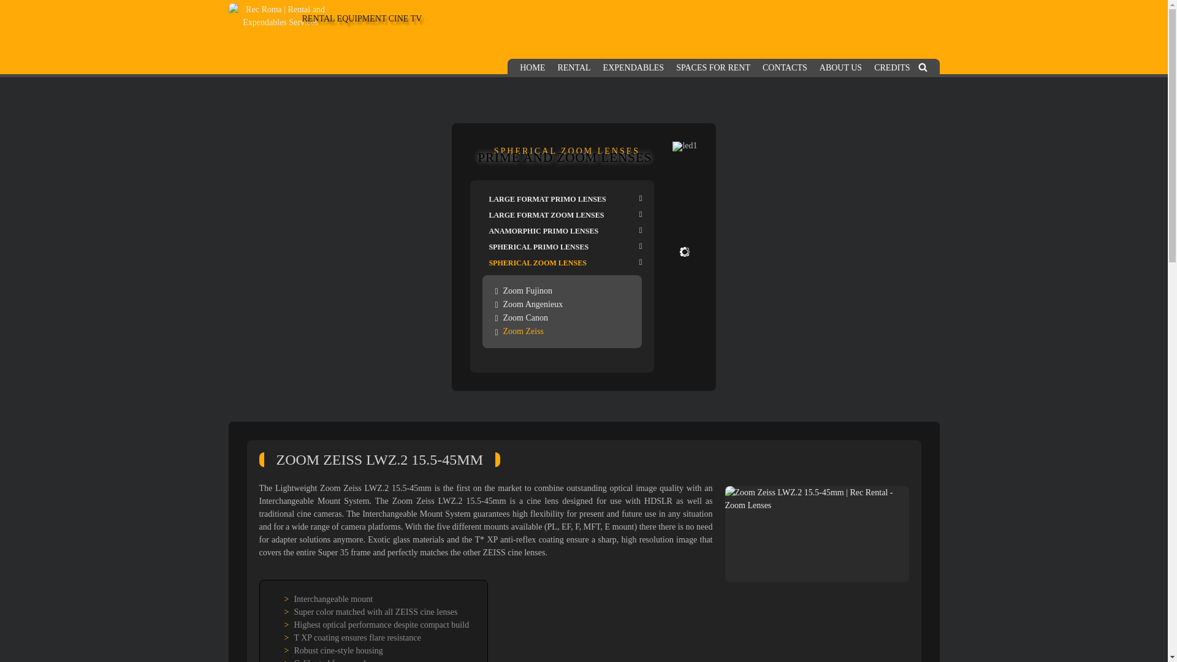 This screenshot has height=662, width=1177. What do you see at coordinates (532, 67) in the screenshot?
I see `HOME` at bounding box center [532, 67].